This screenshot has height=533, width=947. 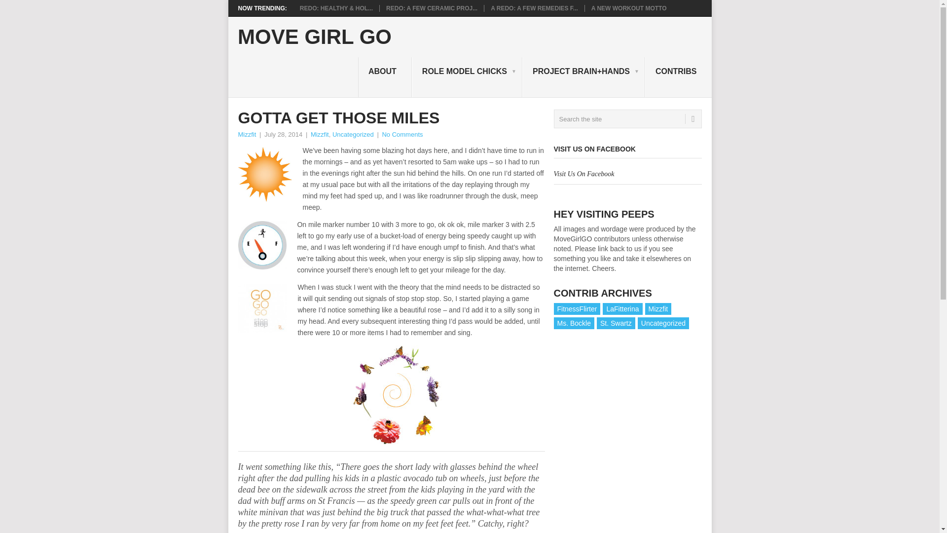 I want to click on LaFitterina, so click(x=622, y=309).